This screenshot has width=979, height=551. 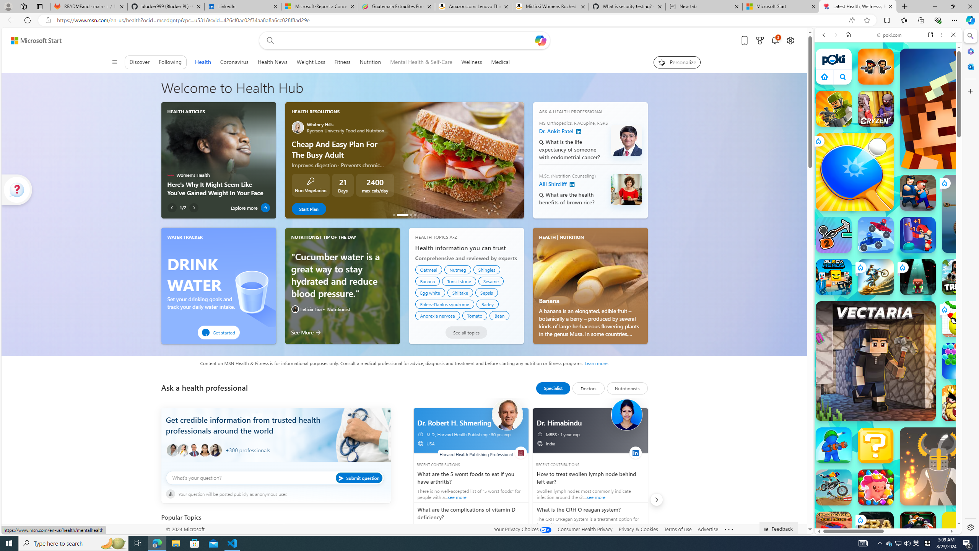 I want to click on Stunt Bike Extreme Stunt Bike Extreme, so click(x=876, y=277).